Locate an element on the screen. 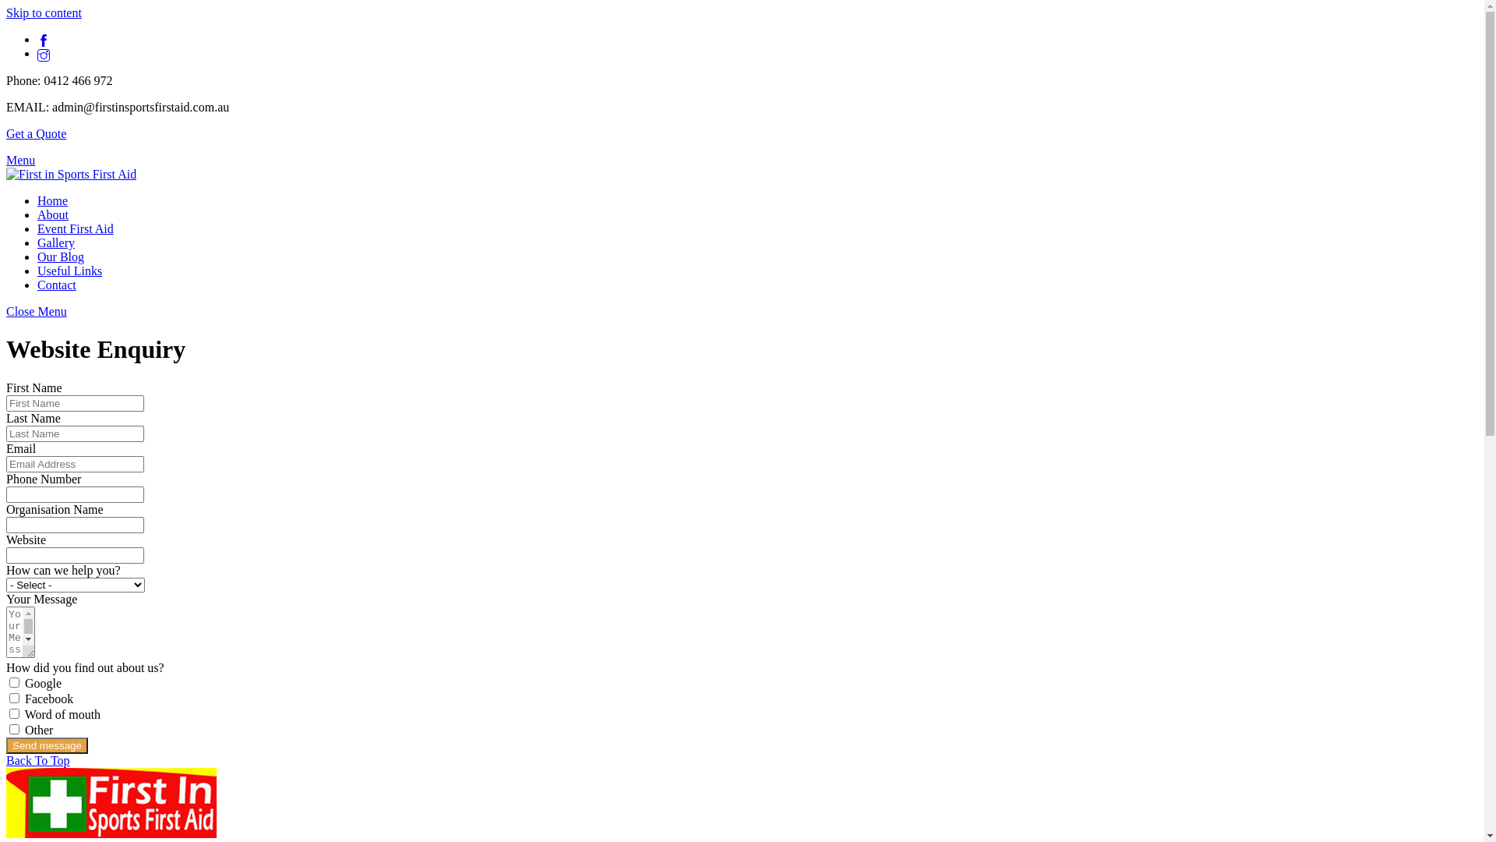 The image size is (1496, 842). About is located at coordinates (53, 215).